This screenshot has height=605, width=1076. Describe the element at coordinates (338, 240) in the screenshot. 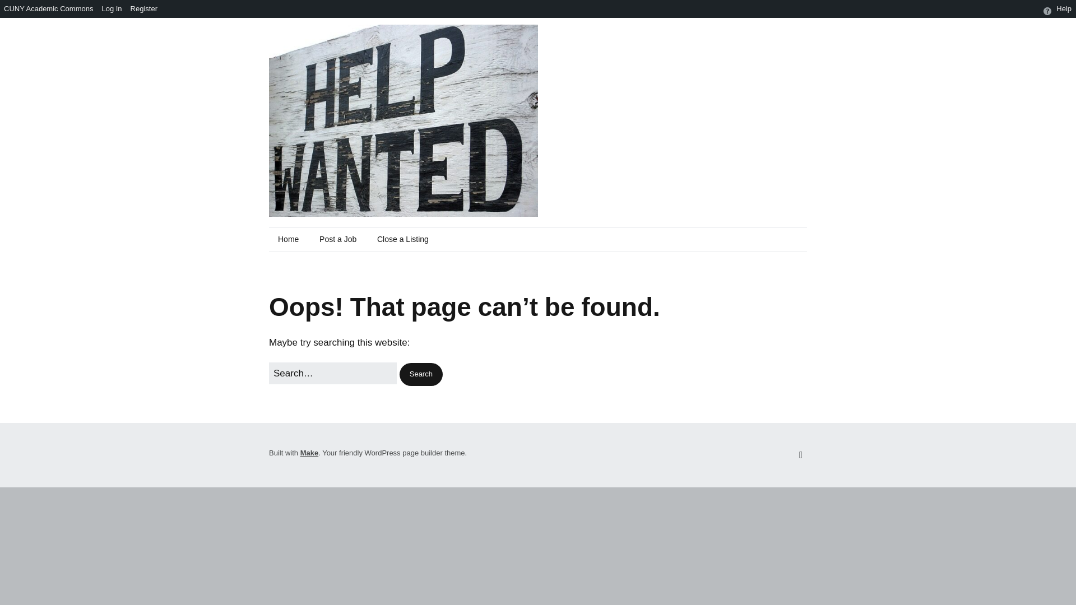

I see `Post a Job` at that location.